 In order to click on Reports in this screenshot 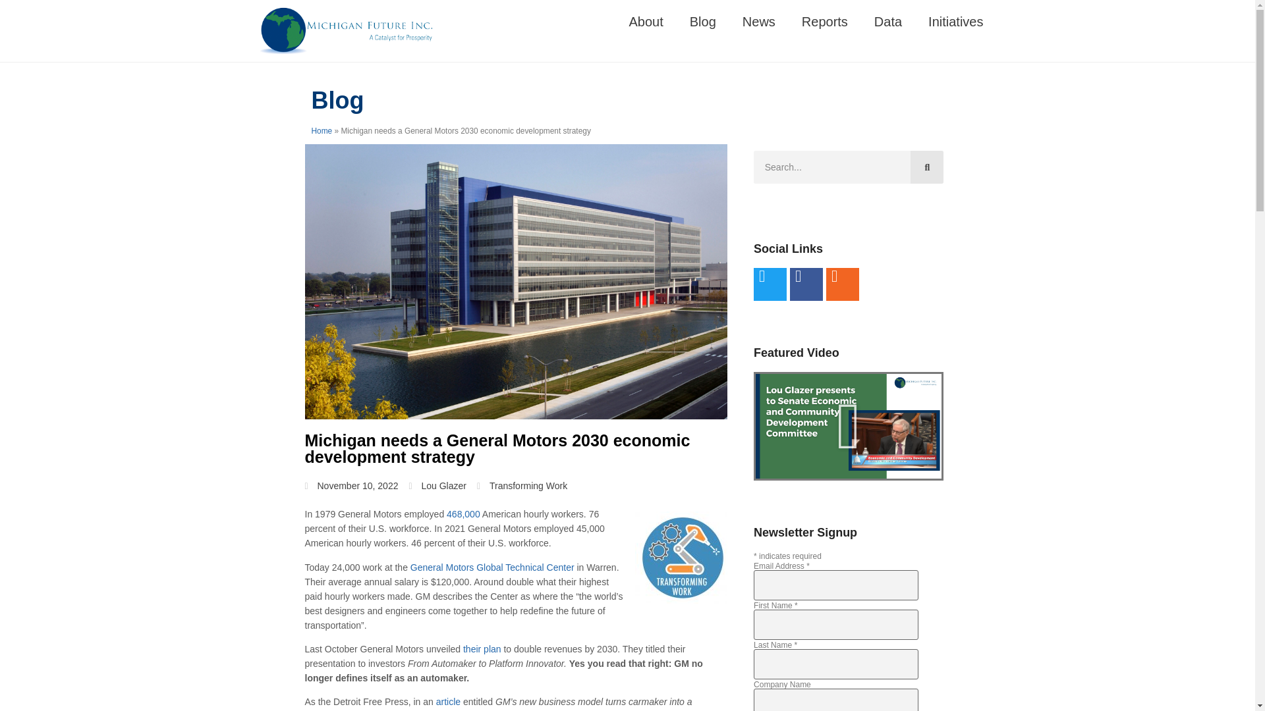, I will do `click(825, 21)`.